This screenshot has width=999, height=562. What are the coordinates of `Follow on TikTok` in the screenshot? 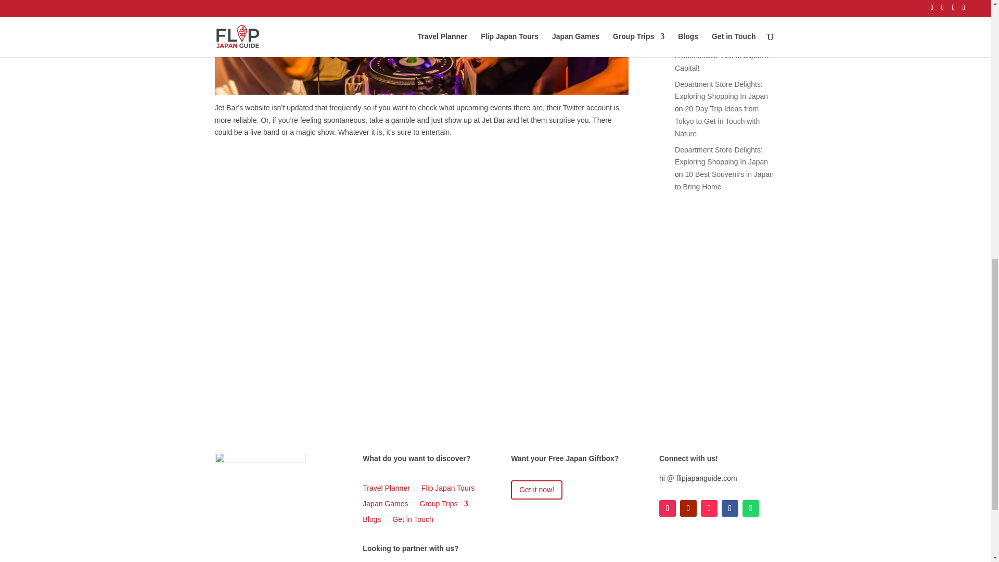 It's located at (709, 508).